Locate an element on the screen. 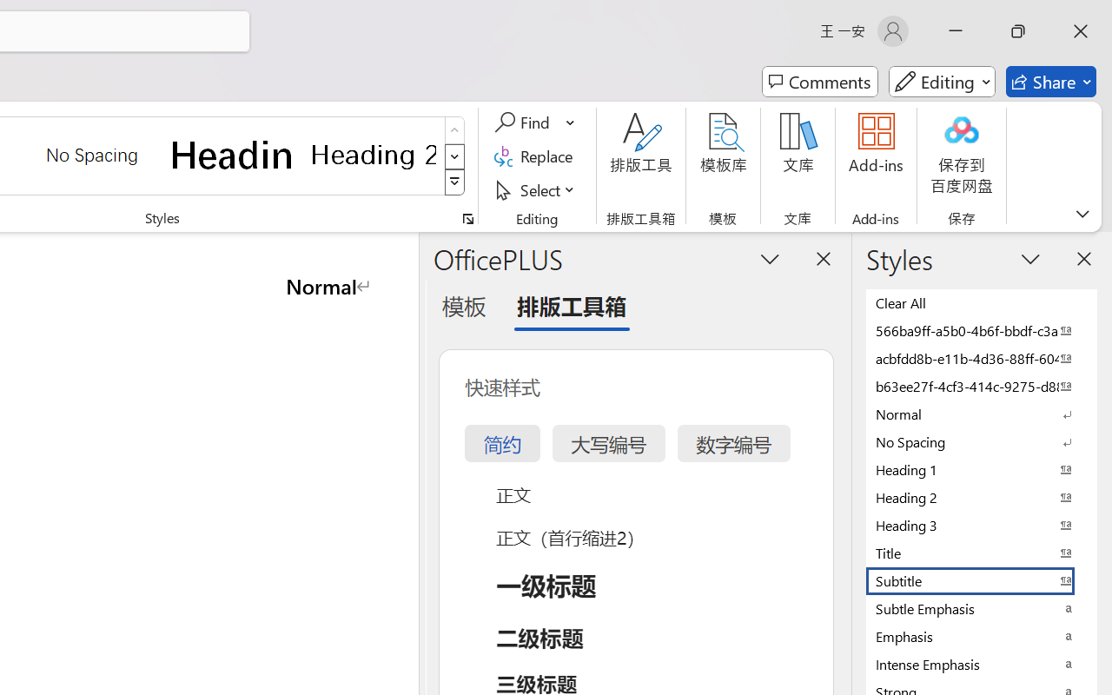  Heading 1 is located at coordinates (233, 155).